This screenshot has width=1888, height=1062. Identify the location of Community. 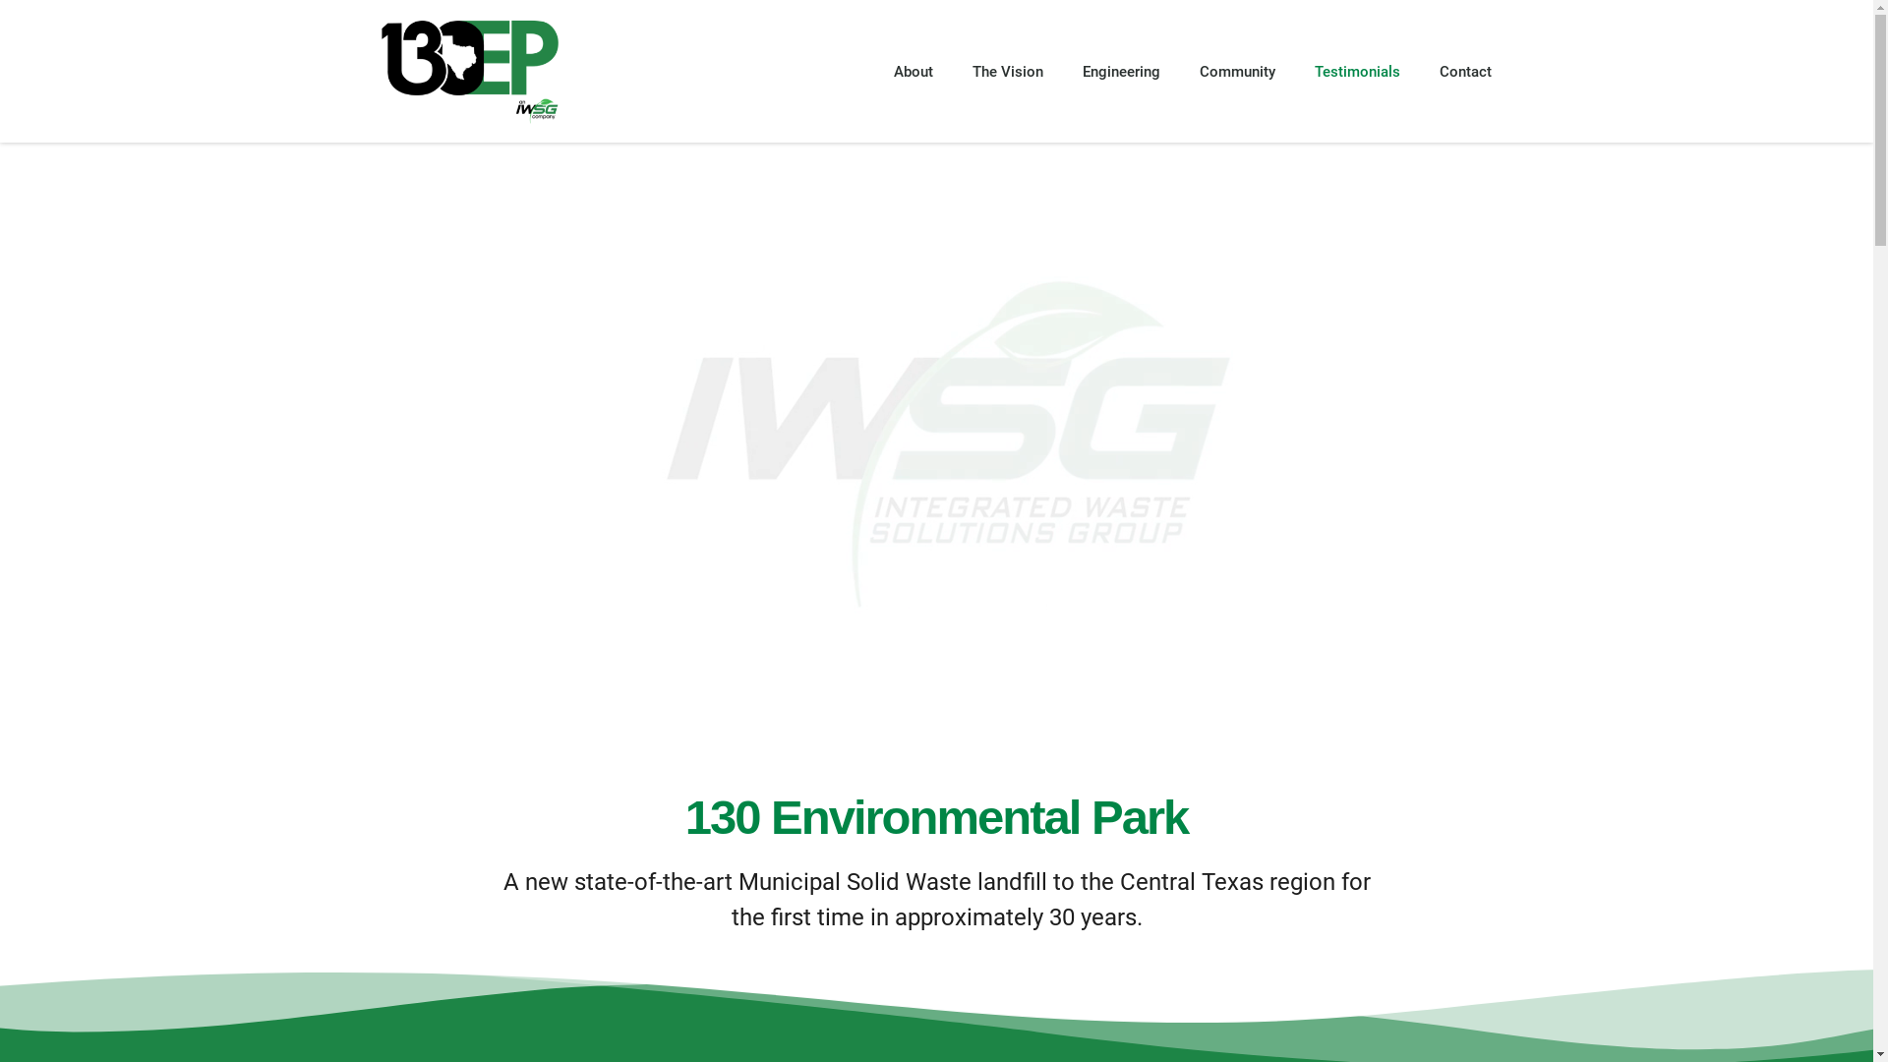
(1237, 71).